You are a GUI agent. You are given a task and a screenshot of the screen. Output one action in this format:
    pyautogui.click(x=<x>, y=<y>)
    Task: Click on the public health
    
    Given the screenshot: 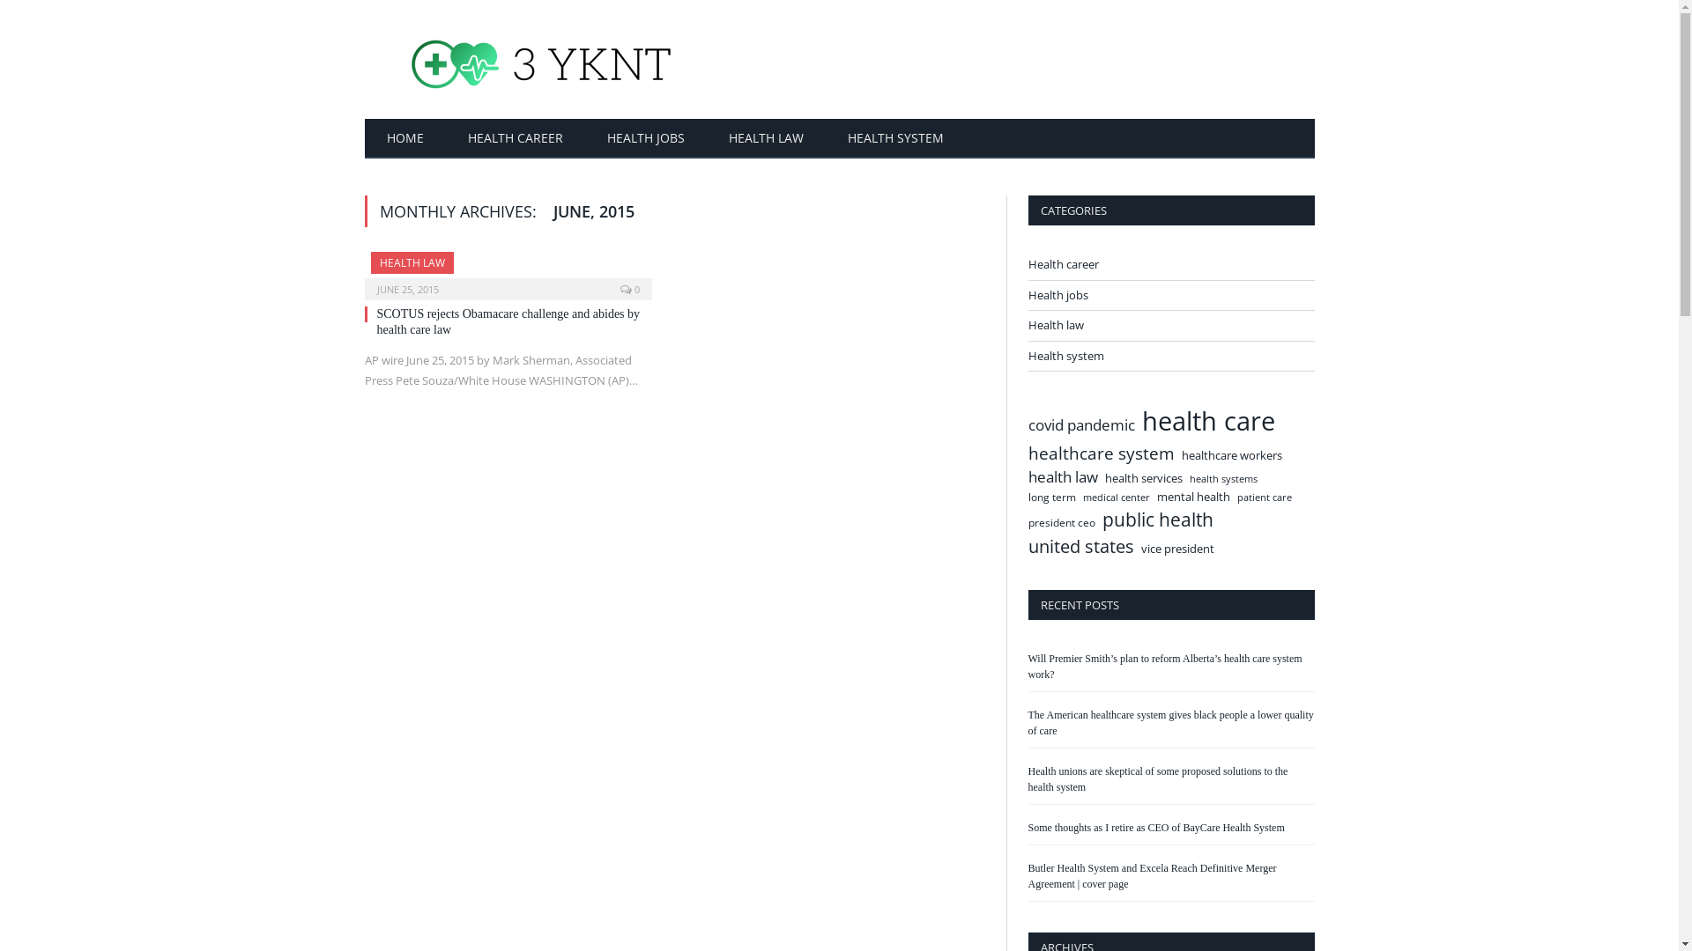 What is the action you would take?
    pyautogui.click(x=1157, y=520)
    